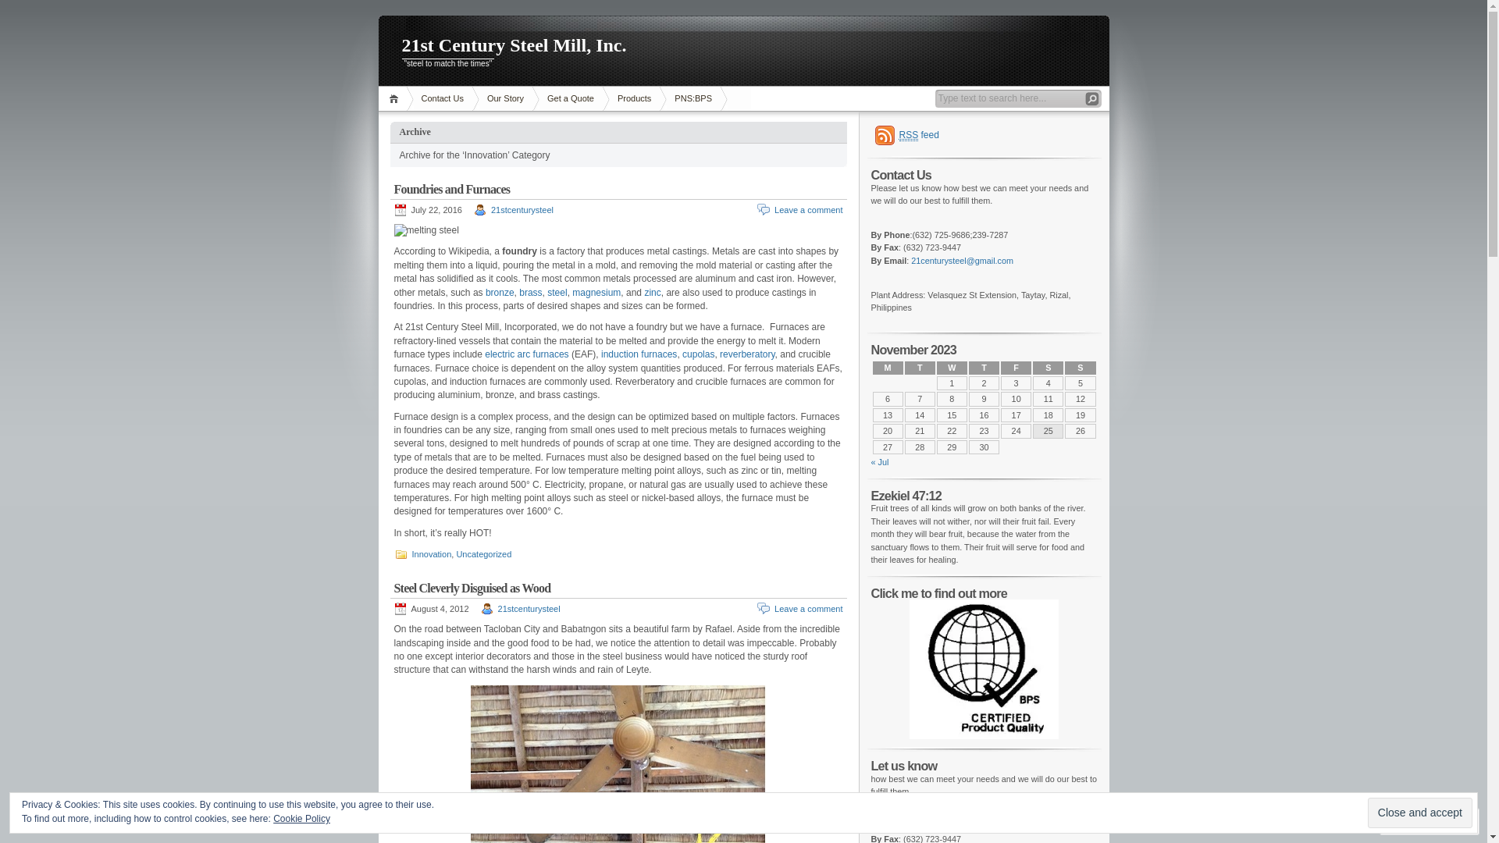  What do you see at coordinates (809, 210) in the screenshot?
I see `Leave a comment` at bounding box center [809, 210].